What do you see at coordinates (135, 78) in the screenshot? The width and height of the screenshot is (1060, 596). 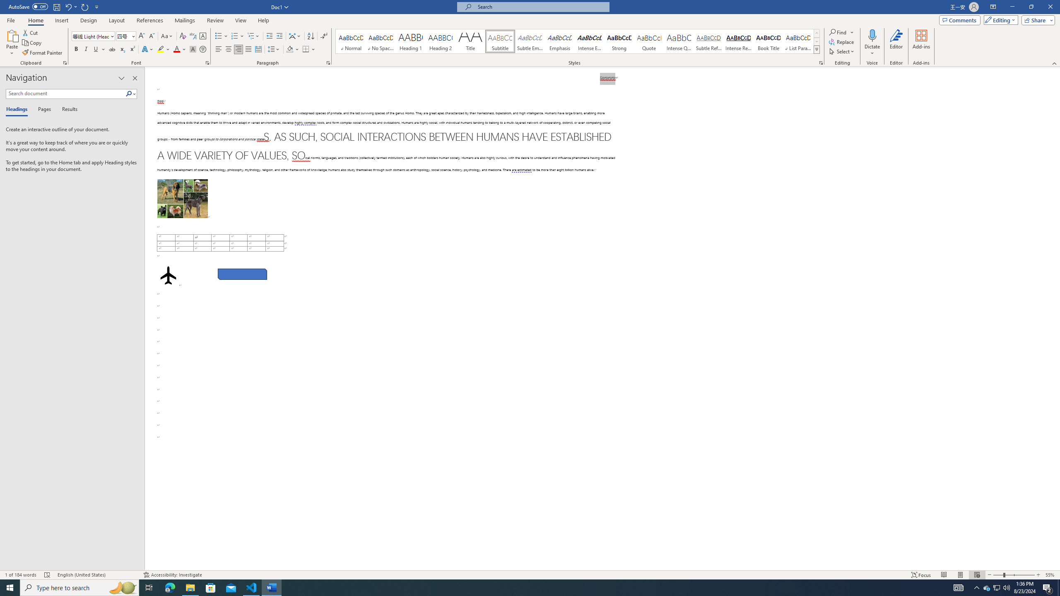 I see `Close pane` at bounding box center [135, 78].